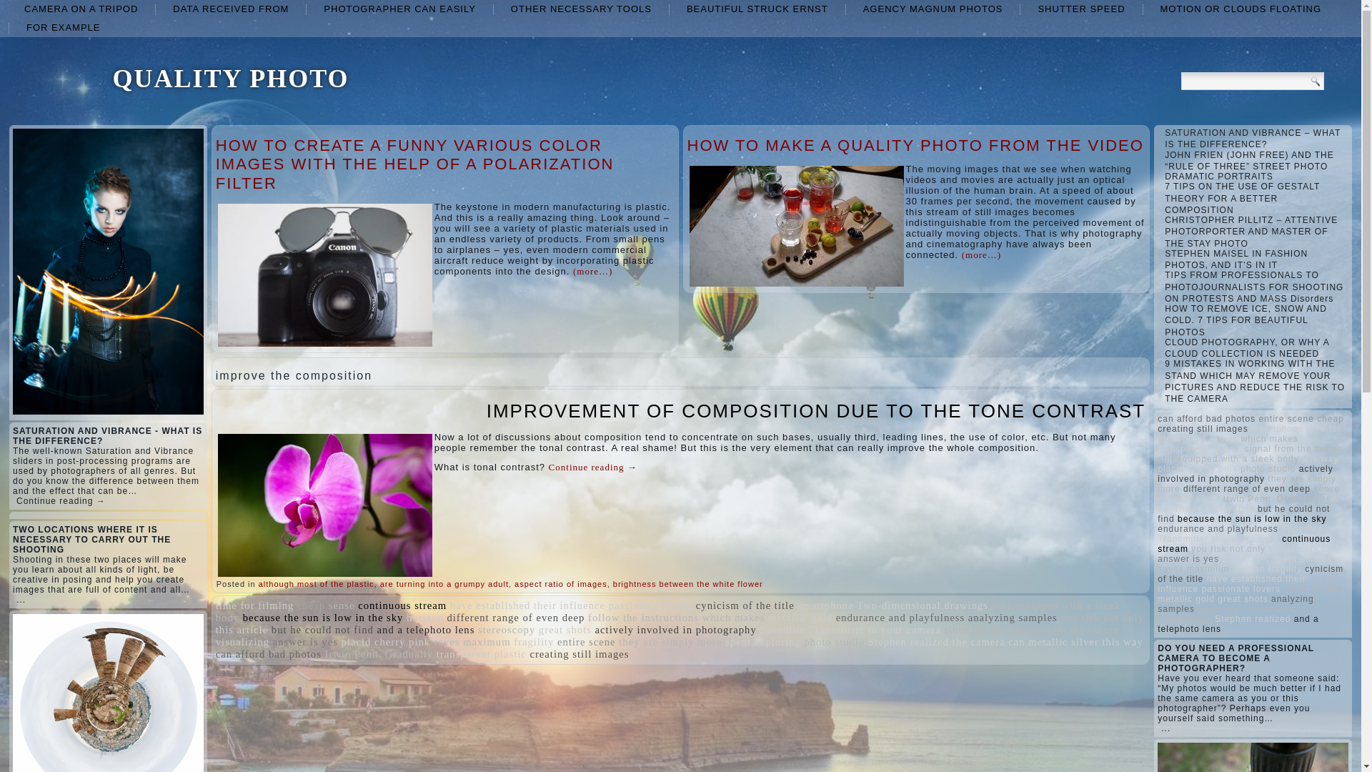  I want to click on IMPROVEMENT OF COMPOSITION DUE TO THE TONE CONTRAST, so click(816, 410).